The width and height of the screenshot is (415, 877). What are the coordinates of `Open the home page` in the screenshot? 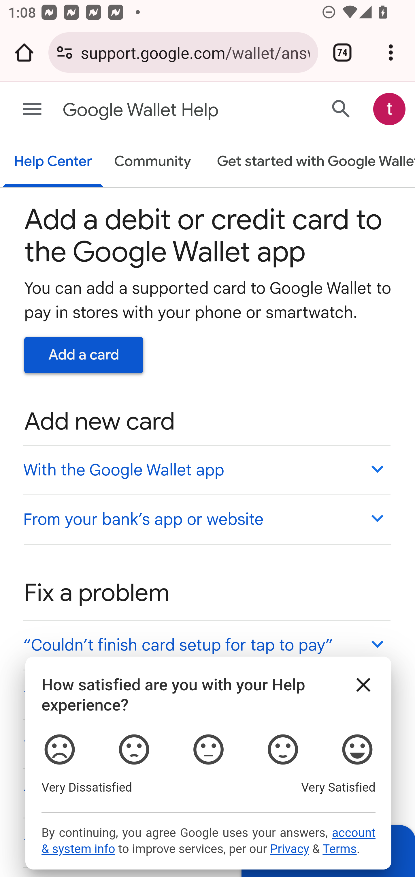 It's located at (24, 53).